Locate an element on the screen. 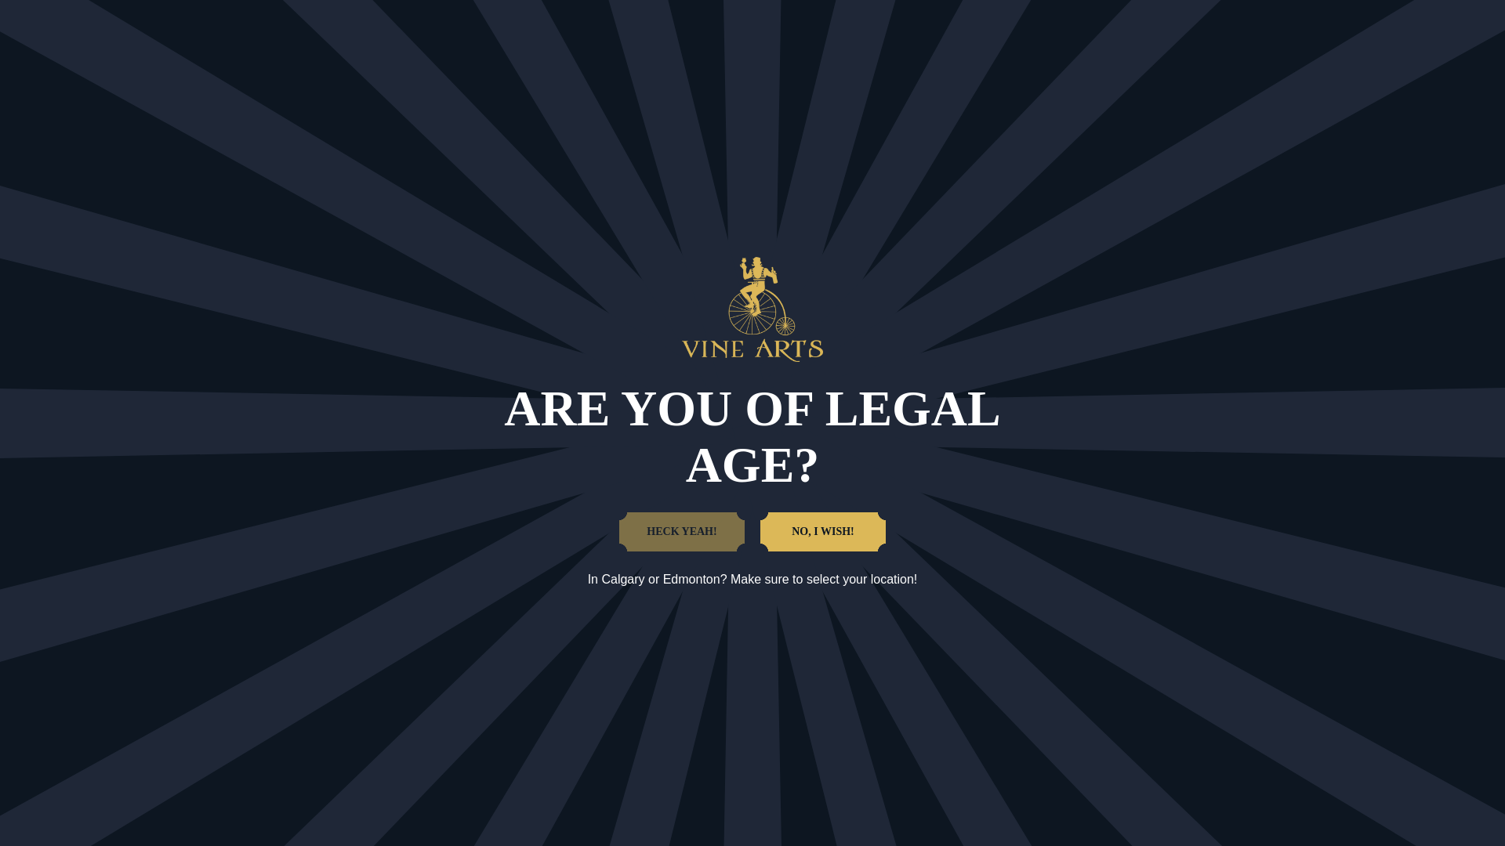 The image size is (1505, 846). About is located at coordinates (919, 58).